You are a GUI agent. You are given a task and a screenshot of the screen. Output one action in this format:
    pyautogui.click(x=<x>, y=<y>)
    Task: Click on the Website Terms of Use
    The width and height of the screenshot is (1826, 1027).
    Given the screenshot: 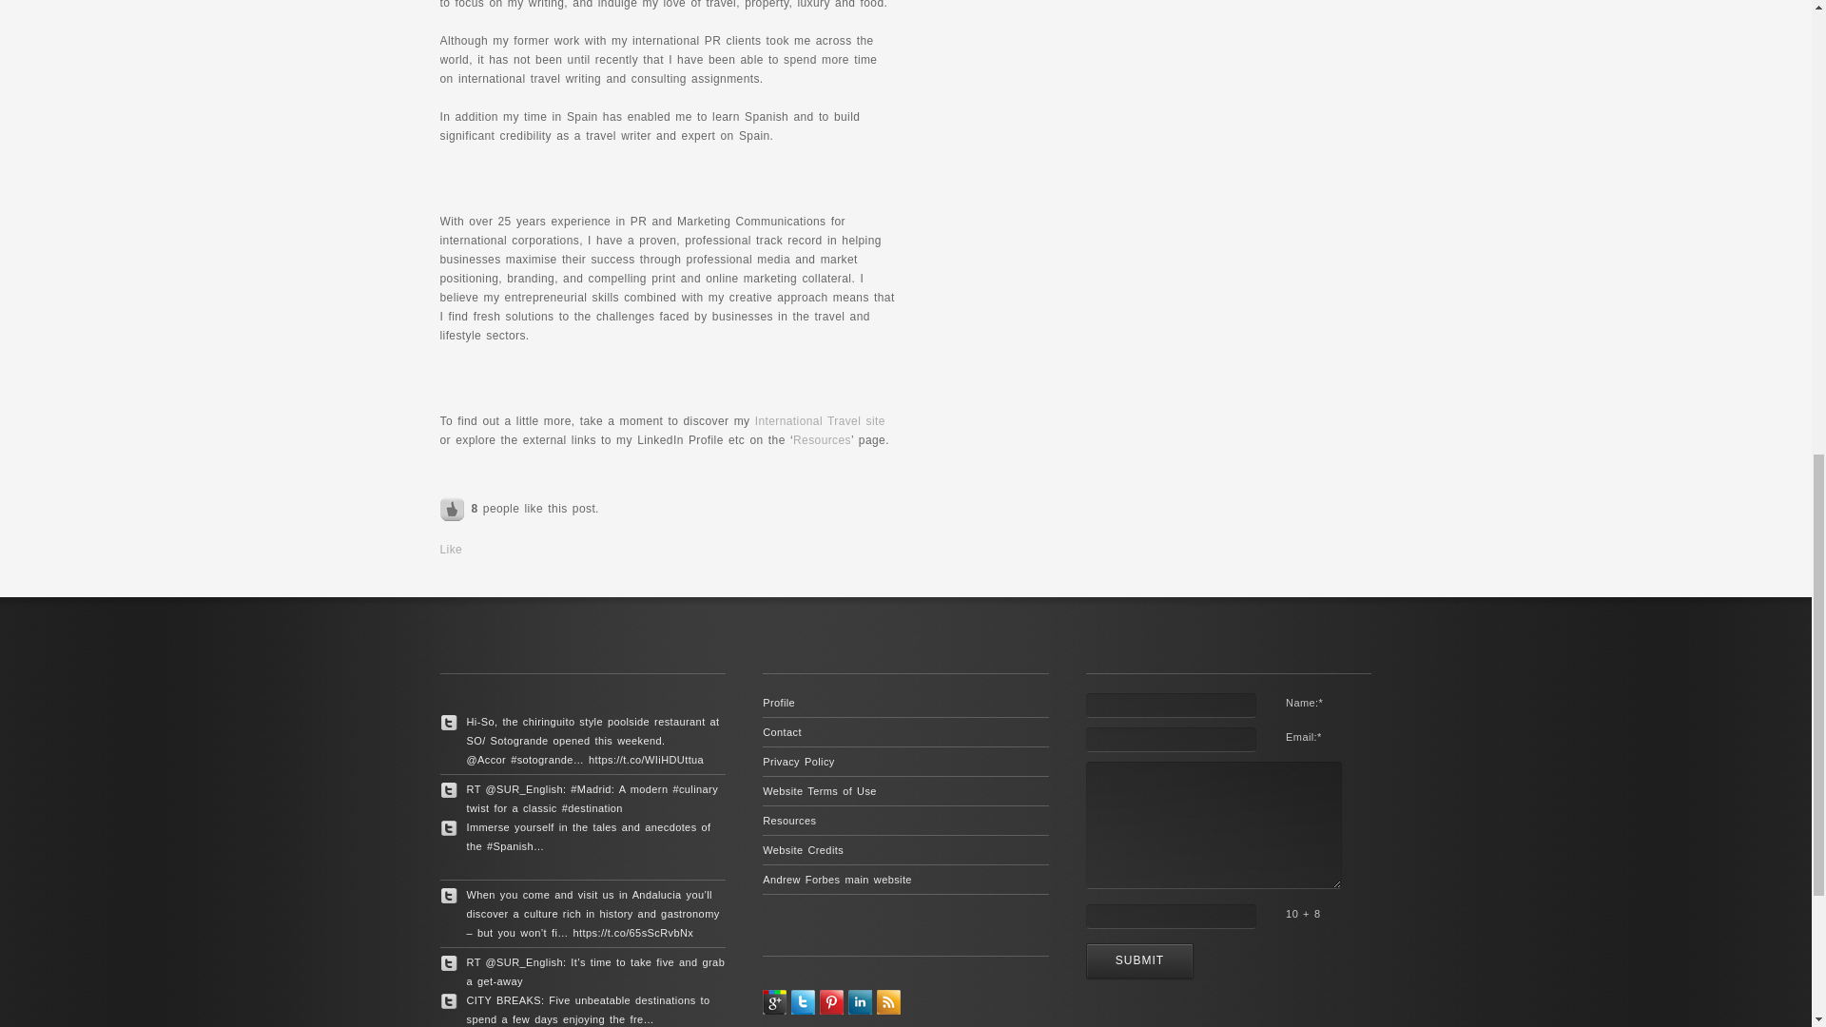 What is the action you would take?
    pyautogui.click(x=820, y=791)
    